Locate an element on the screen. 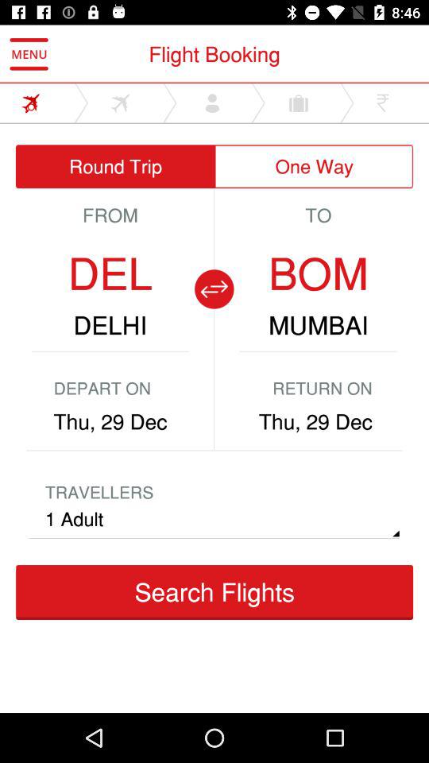 Image resolution: width=429 pixels, height=763 pixels. turn on the bom icon is located at coordinates (318, 273).